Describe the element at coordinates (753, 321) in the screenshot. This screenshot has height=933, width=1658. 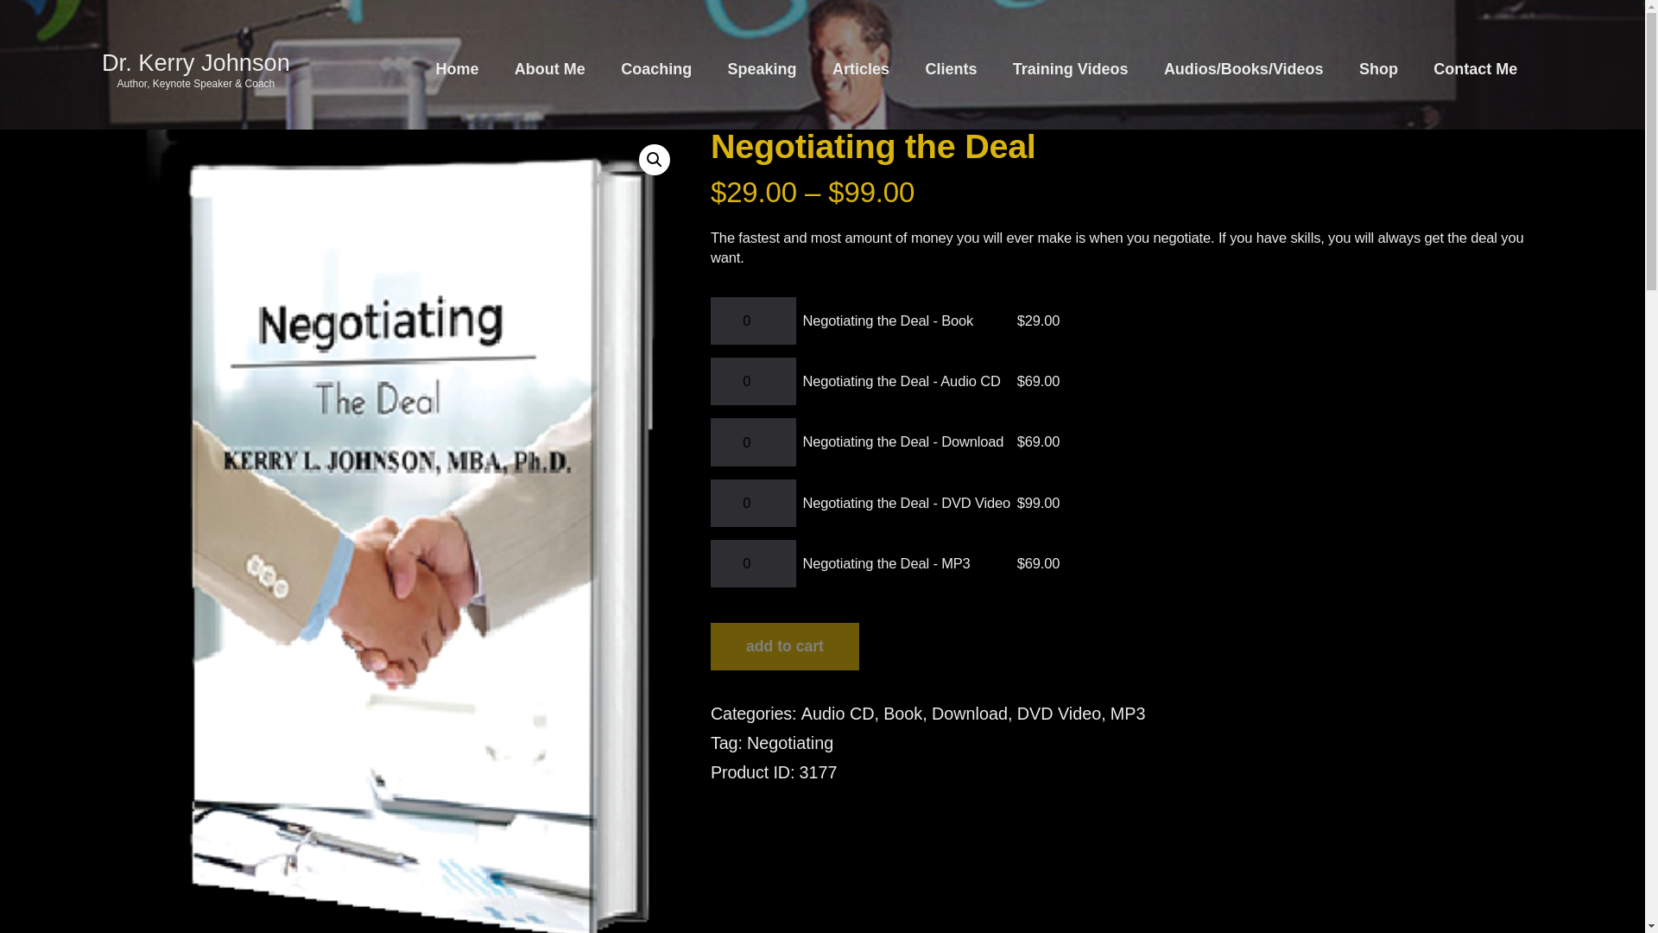
I see `Qty` at that location.